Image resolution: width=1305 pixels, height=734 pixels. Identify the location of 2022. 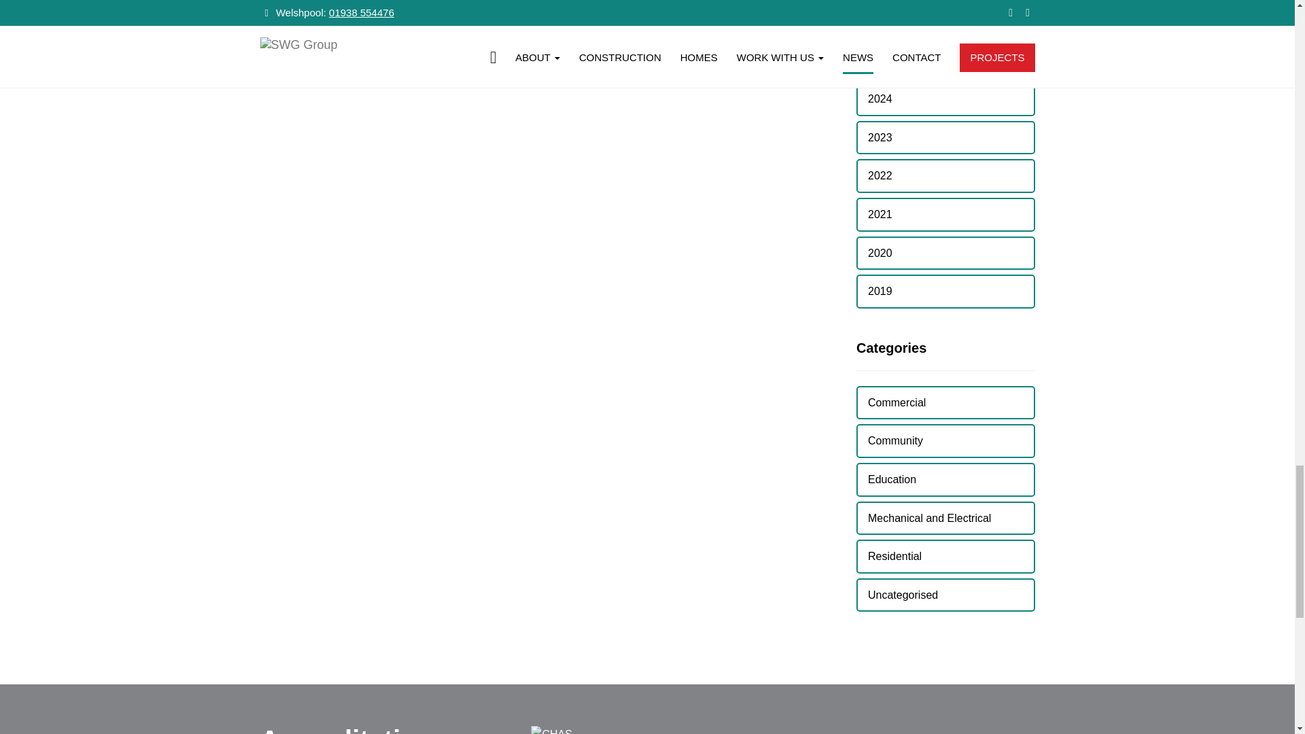
(945, 176).